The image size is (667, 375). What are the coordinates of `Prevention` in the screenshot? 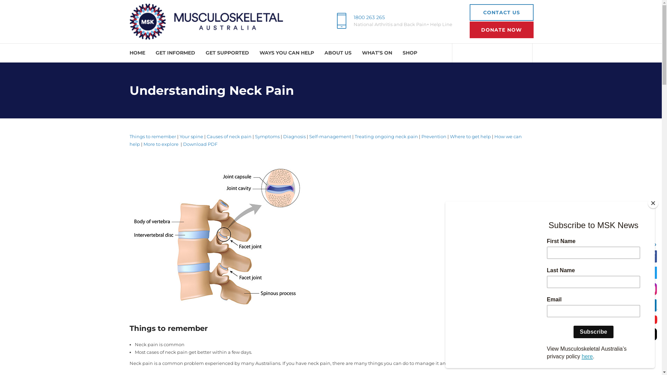 It's located at (434, 136).